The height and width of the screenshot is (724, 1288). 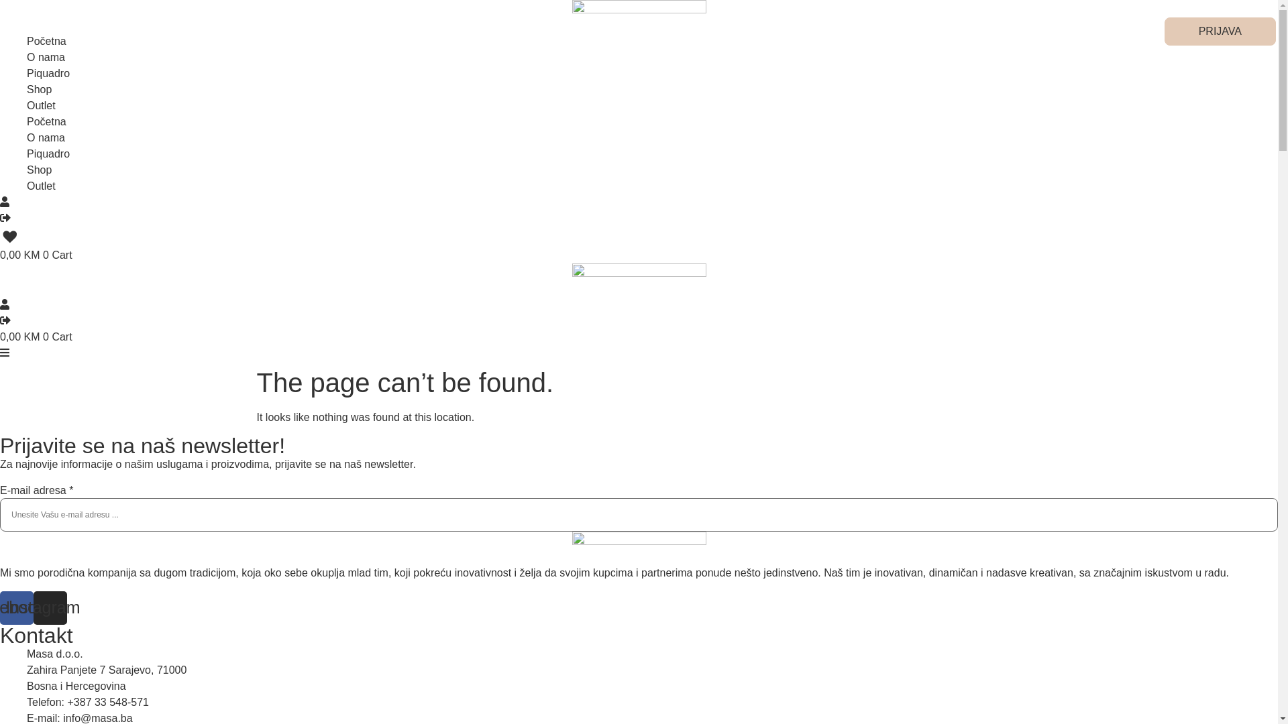 What do you see at coordinates (36, 337) in the screenshot?
I see `0,00 KM 0 Cart` at bounding box center [36, 337].